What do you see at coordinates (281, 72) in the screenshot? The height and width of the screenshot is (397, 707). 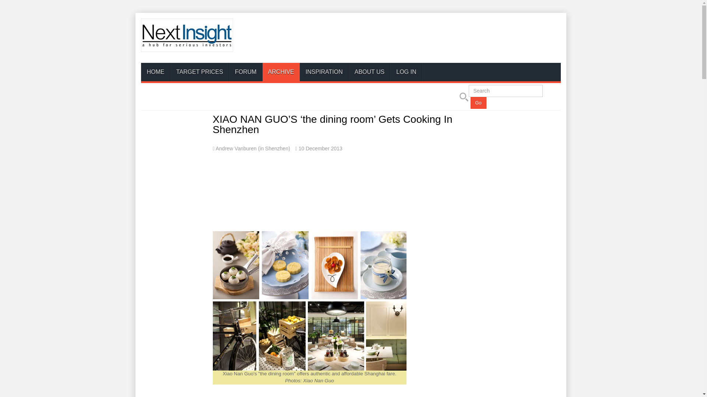 I see `ARCHIVE` at bounding box center [281, 72].